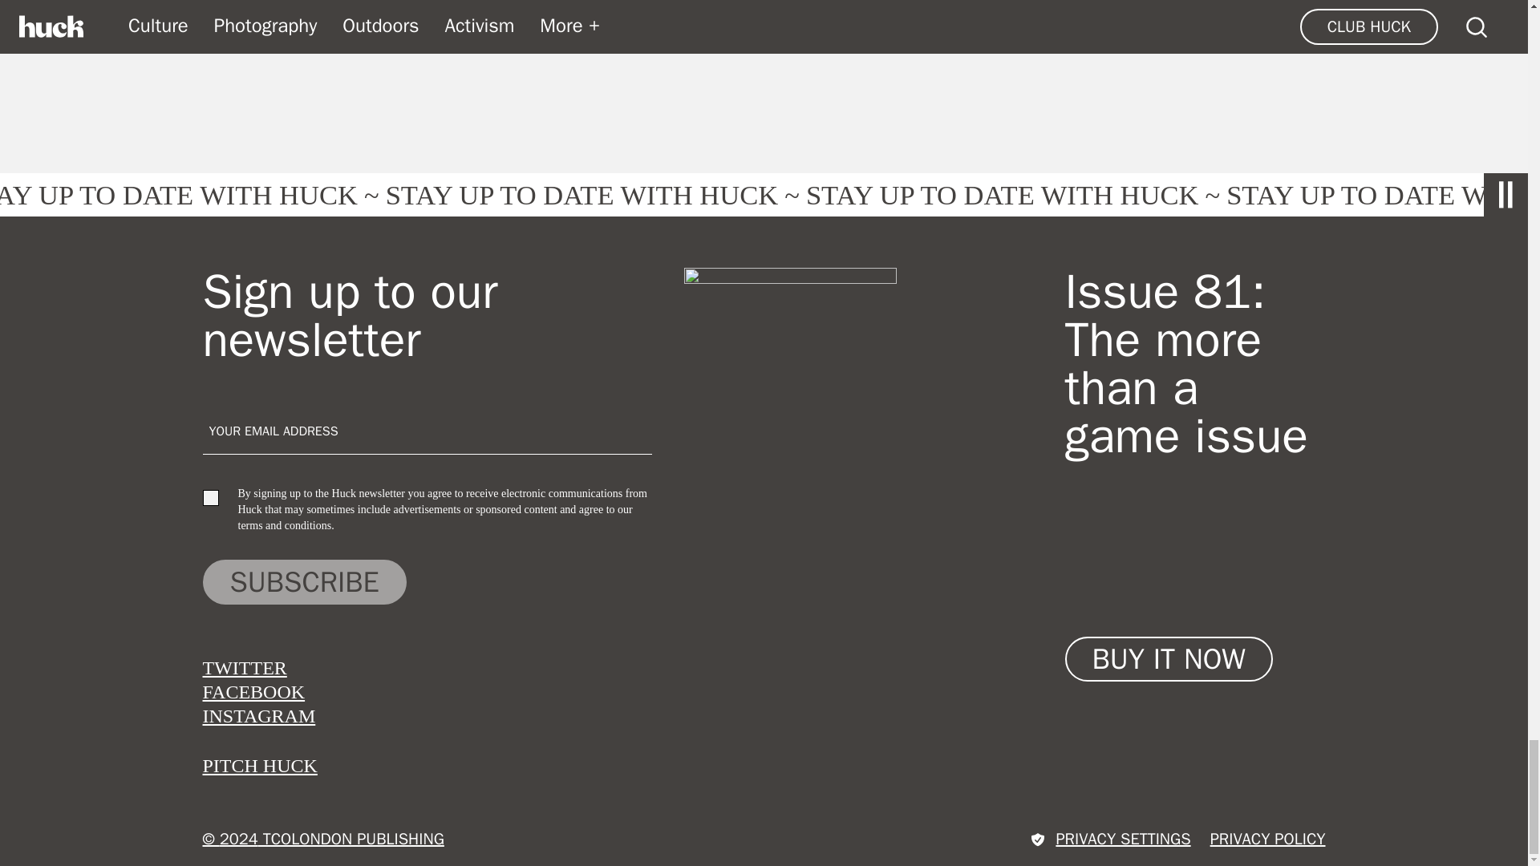 This screenshot has height=866, width=1540. Describe the element at coordinates (303, 581) in the screenshot. I see `SUBSCRIBE` at that location.